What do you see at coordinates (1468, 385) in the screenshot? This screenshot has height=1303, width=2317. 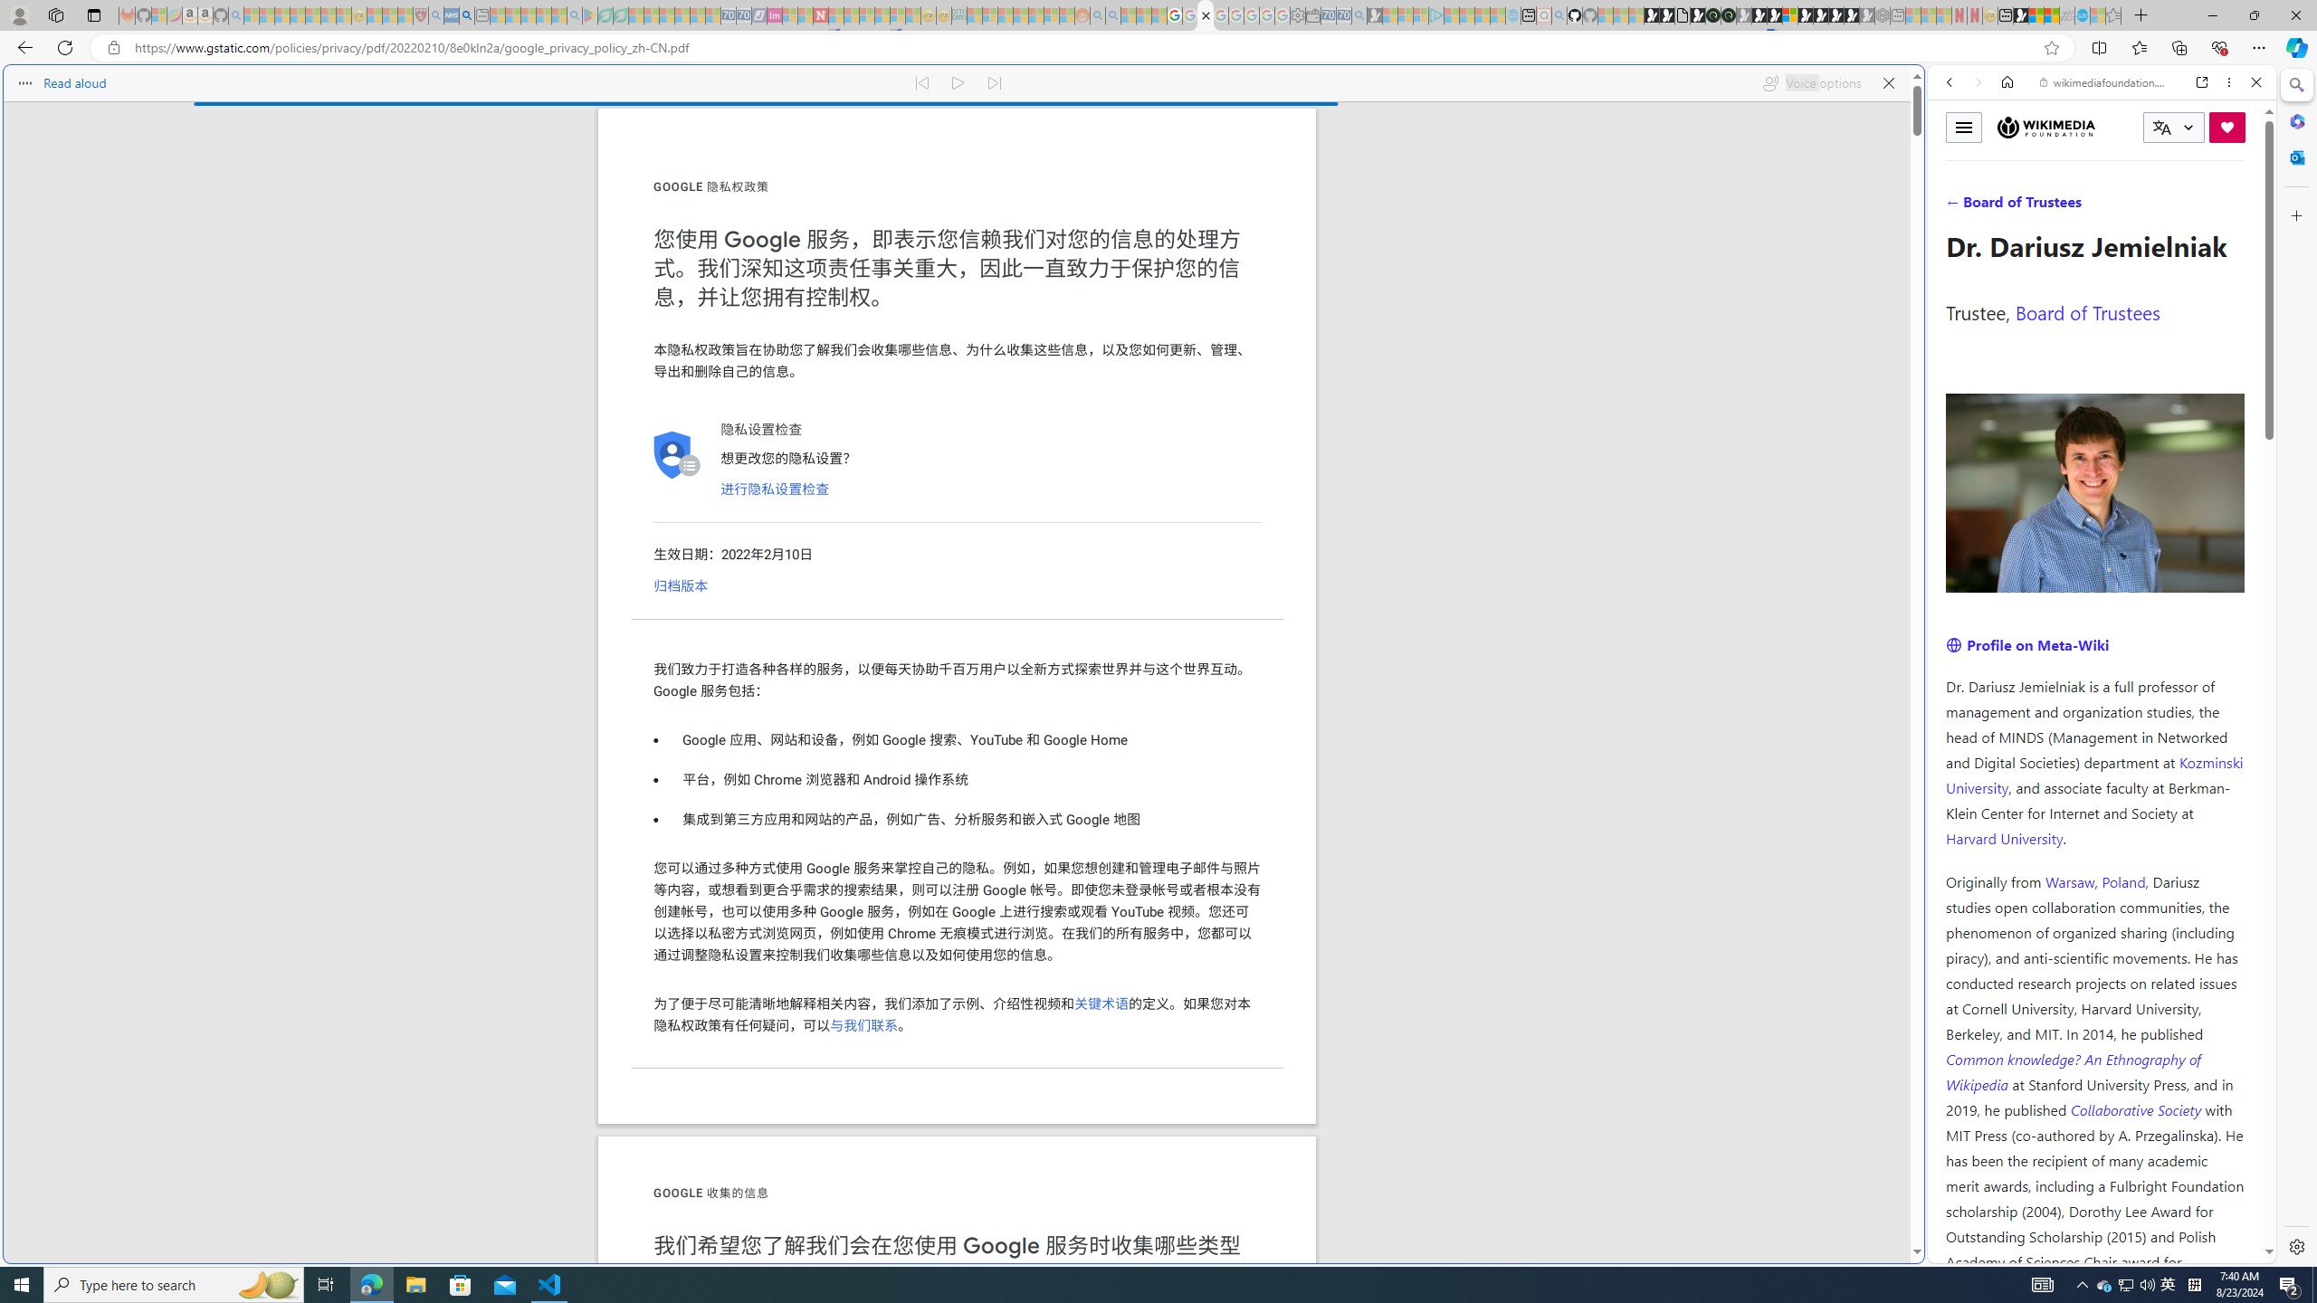 I see `Play Cave FRVR in your browser | Games from Microsoft Start` at bounding box center [1468, 385].